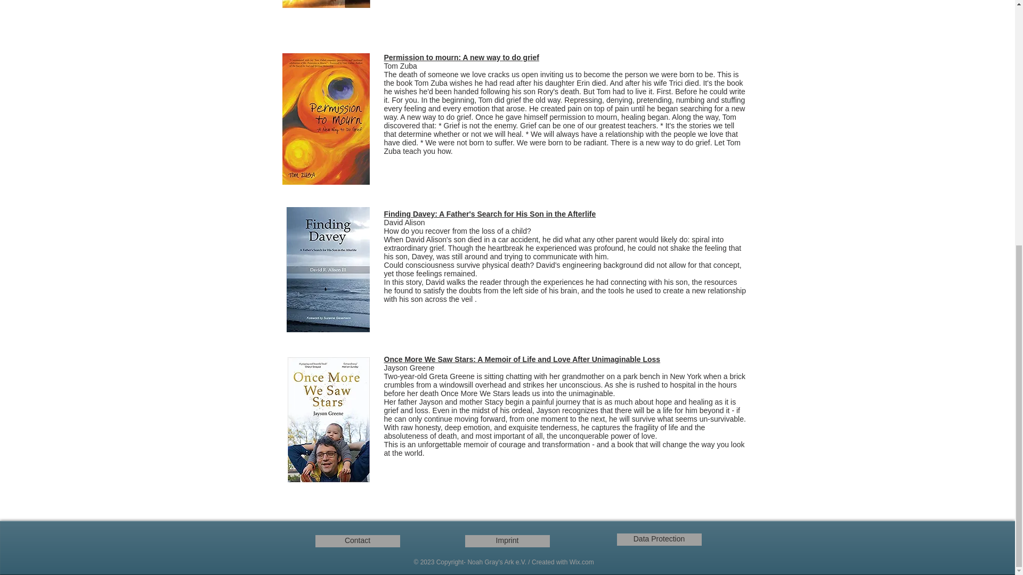 The height and width of the screenshot is (575, 1023). What do you see at coordinates (357, 541) in the screenshot?
I see `Contact` at bounding box center [357, 541].